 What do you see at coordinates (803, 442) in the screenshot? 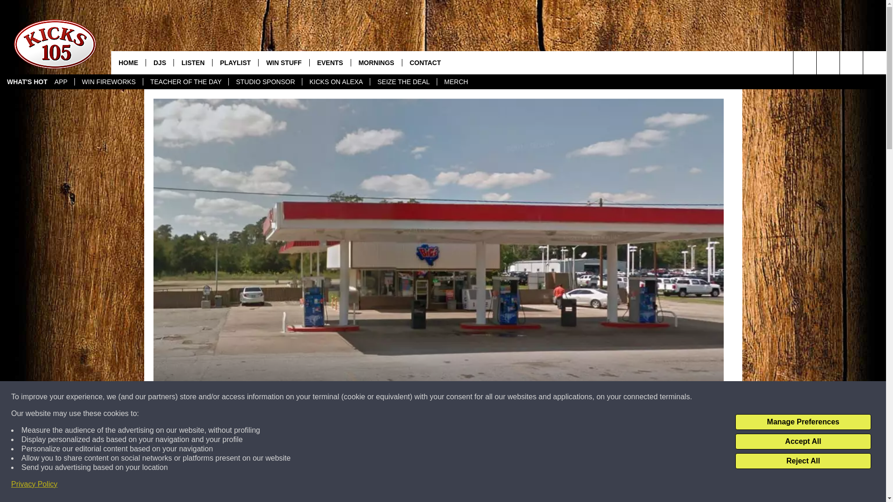
I see `Accept All` at bounding box center [803, 442].